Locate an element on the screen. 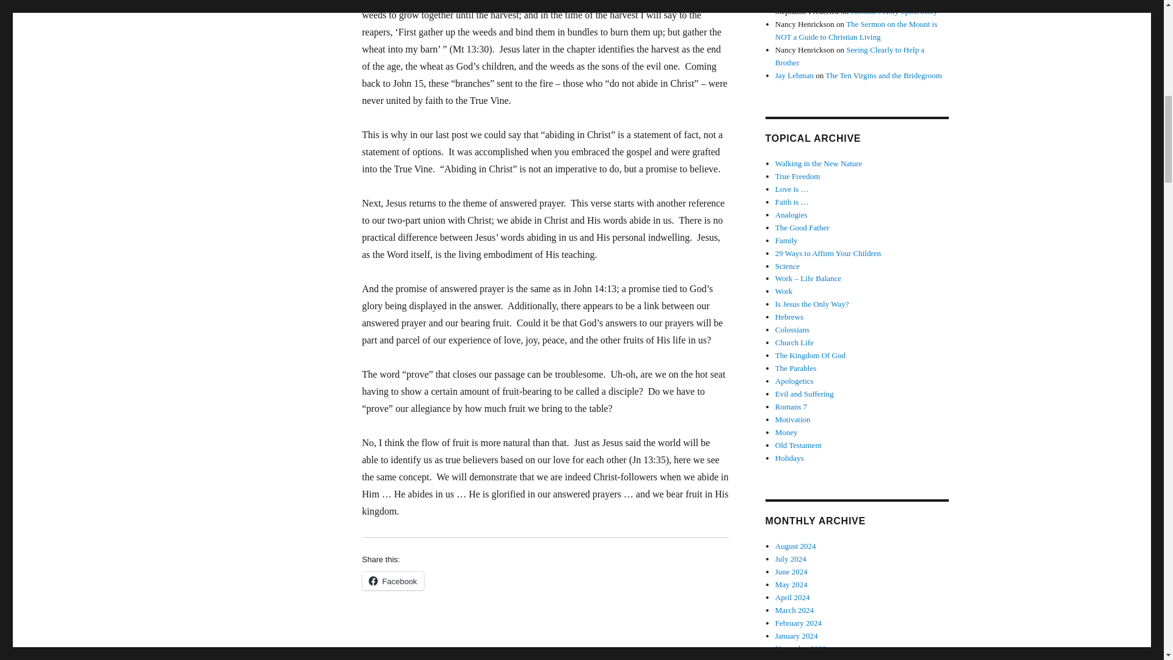 Image resolution: width=1173 pixels, height=660 pixels. Walking in the New Nature is located at coordinates (819, 164).